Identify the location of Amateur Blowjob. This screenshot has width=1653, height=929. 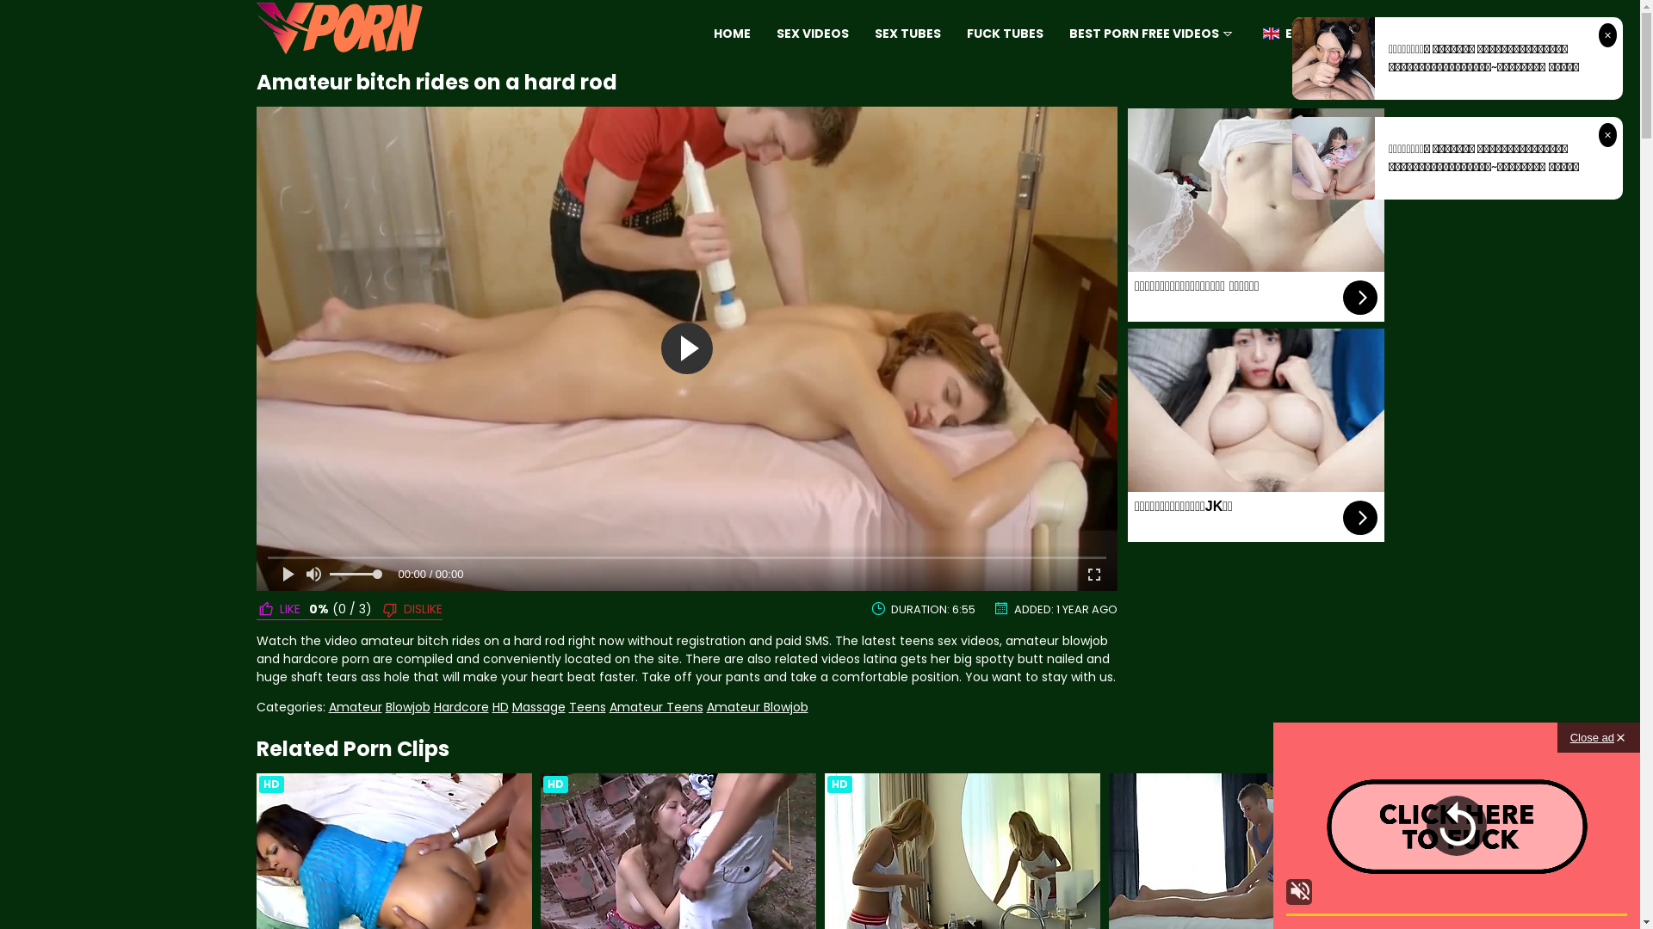
(757, 707).